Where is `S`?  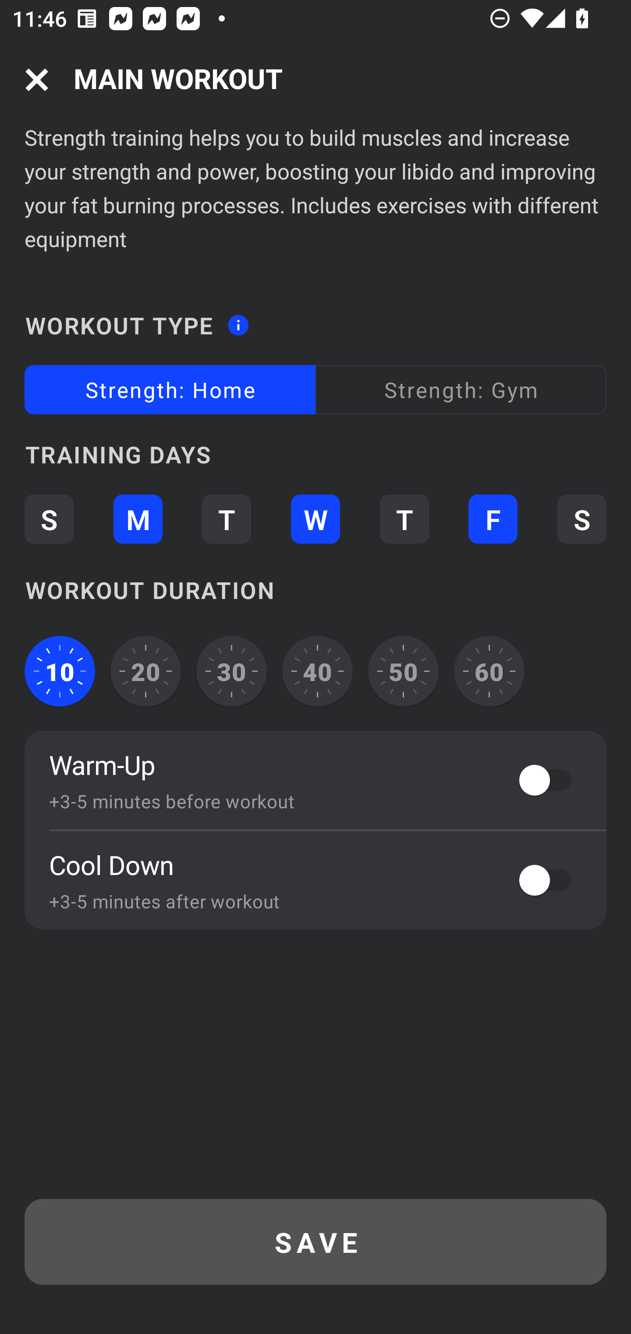 S is located at coordinates (582, 520).